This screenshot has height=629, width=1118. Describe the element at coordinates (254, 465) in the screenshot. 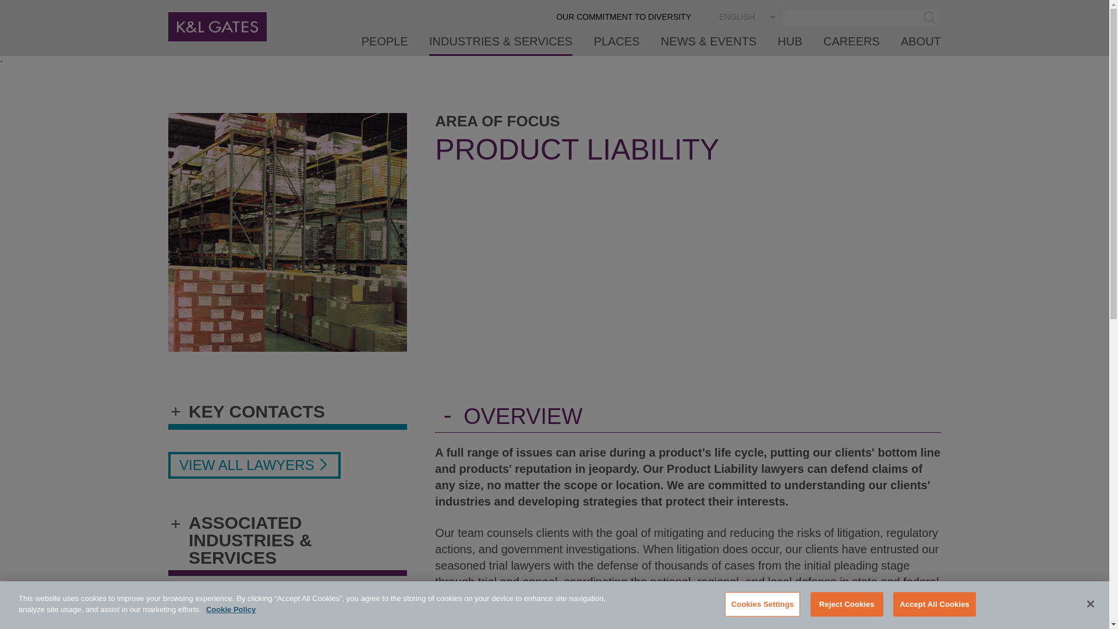

I see `VIEW ALL LAWYERS` at that location.